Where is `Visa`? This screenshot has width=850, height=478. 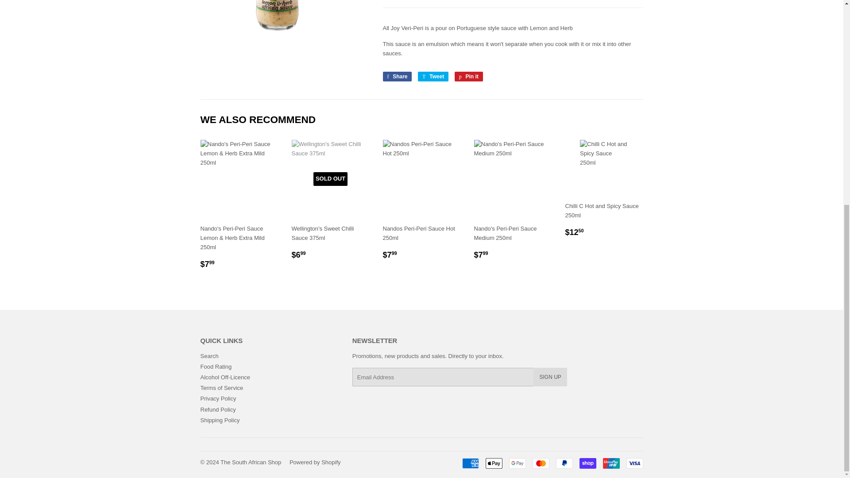
Visa is located at coordinates (634, 463).